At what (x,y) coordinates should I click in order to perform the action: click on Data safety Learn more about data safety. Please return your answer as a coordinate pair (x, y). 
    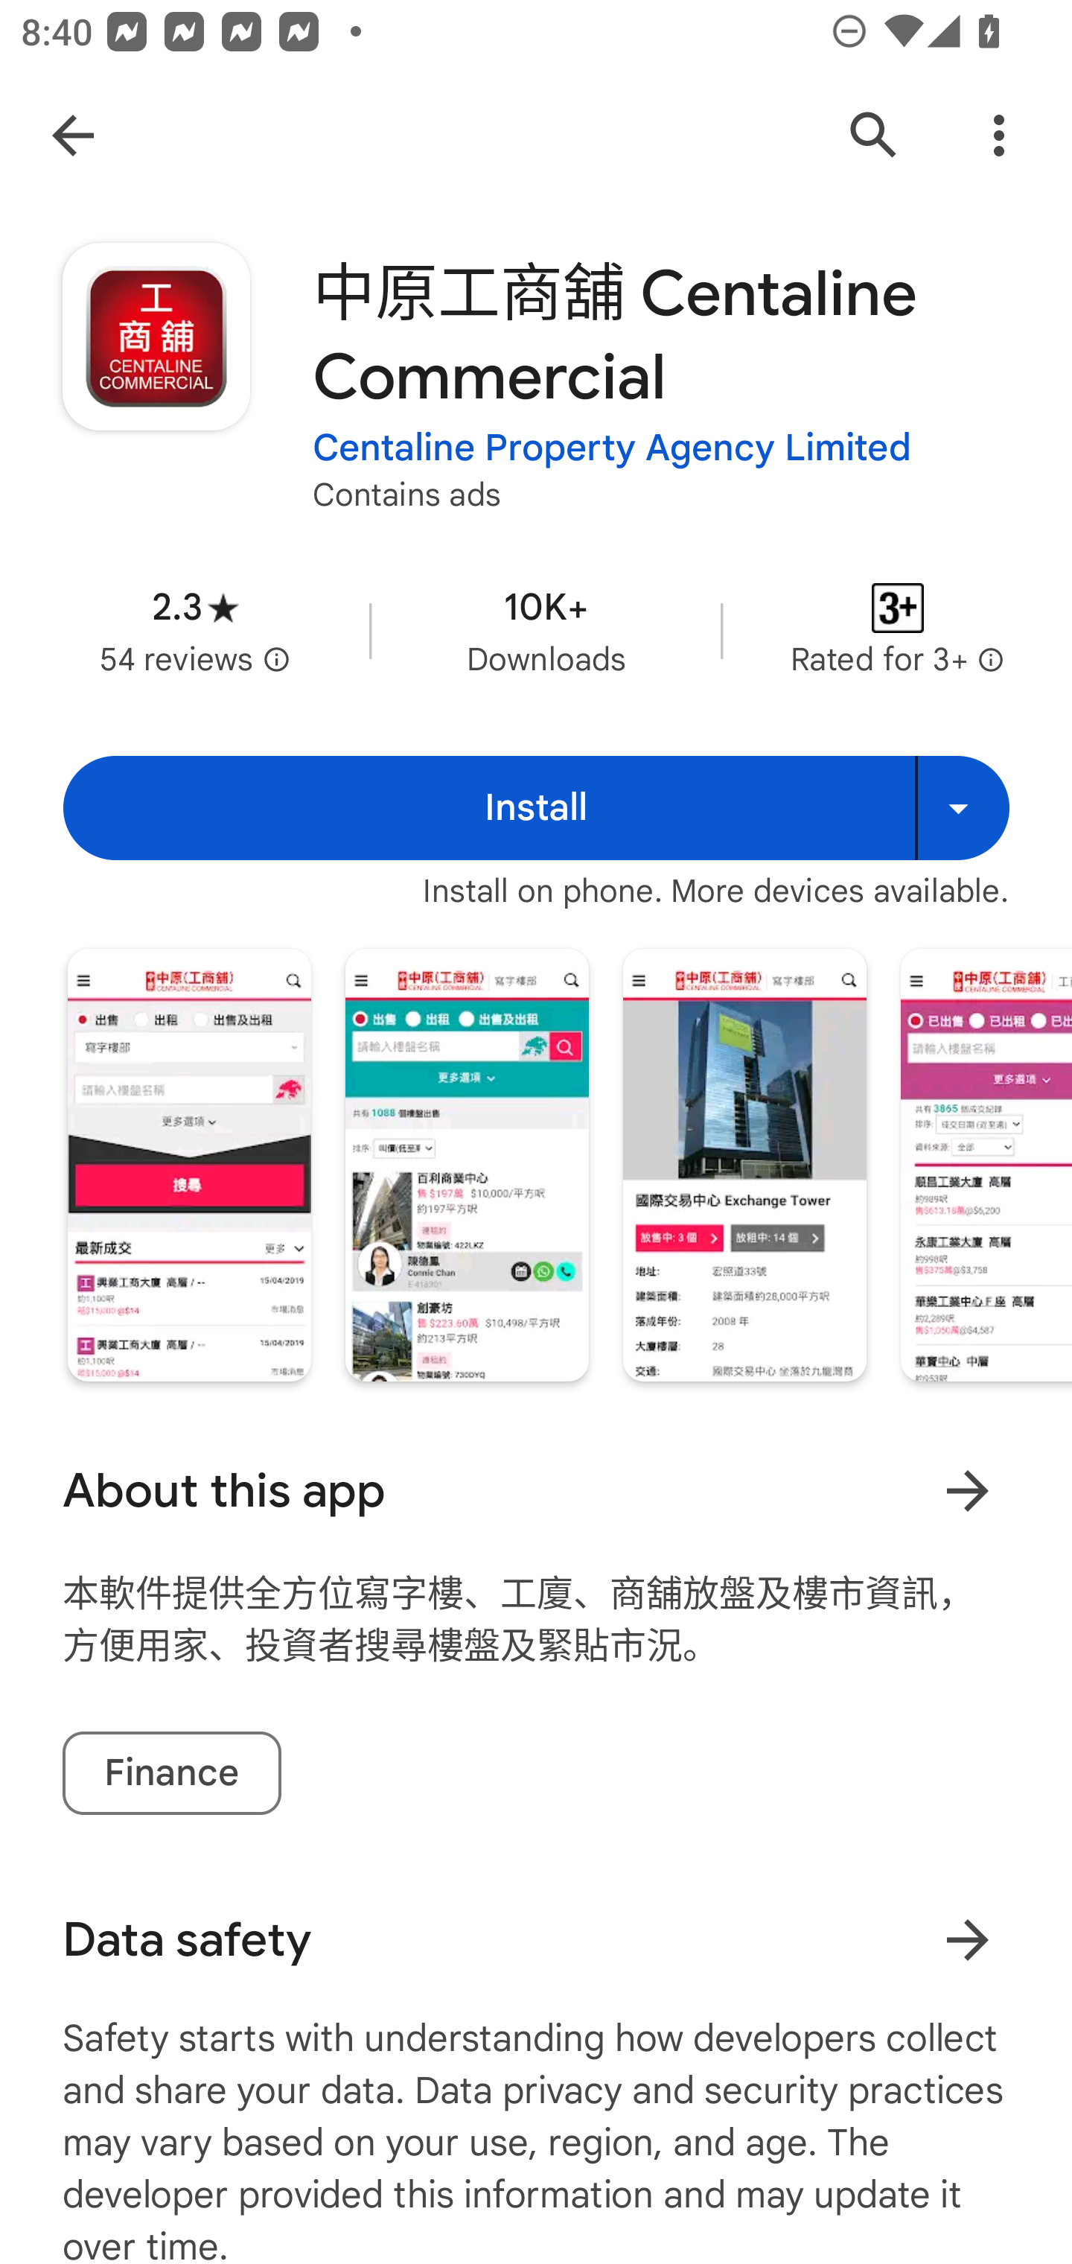
    Looking at the image, I should click on (536, 1940).